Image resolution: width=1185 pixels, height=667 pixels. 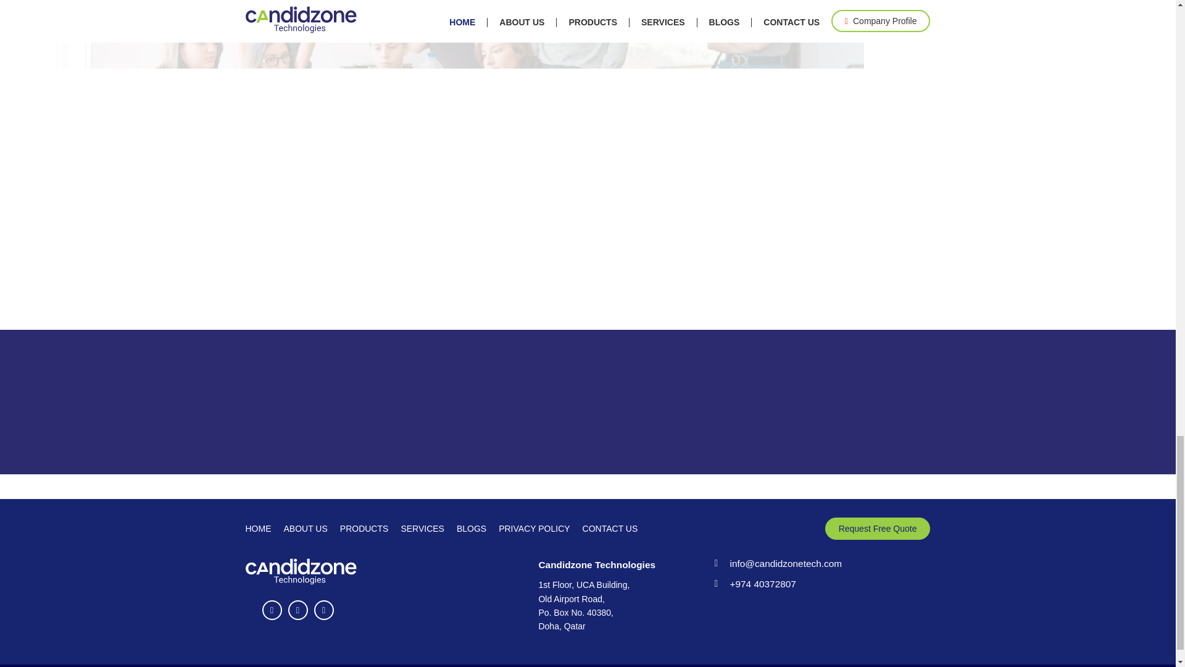 What do you see at coordinates (422, 529) in the screenshot?
I see `SERVICES` at bounding box center [422, 529].